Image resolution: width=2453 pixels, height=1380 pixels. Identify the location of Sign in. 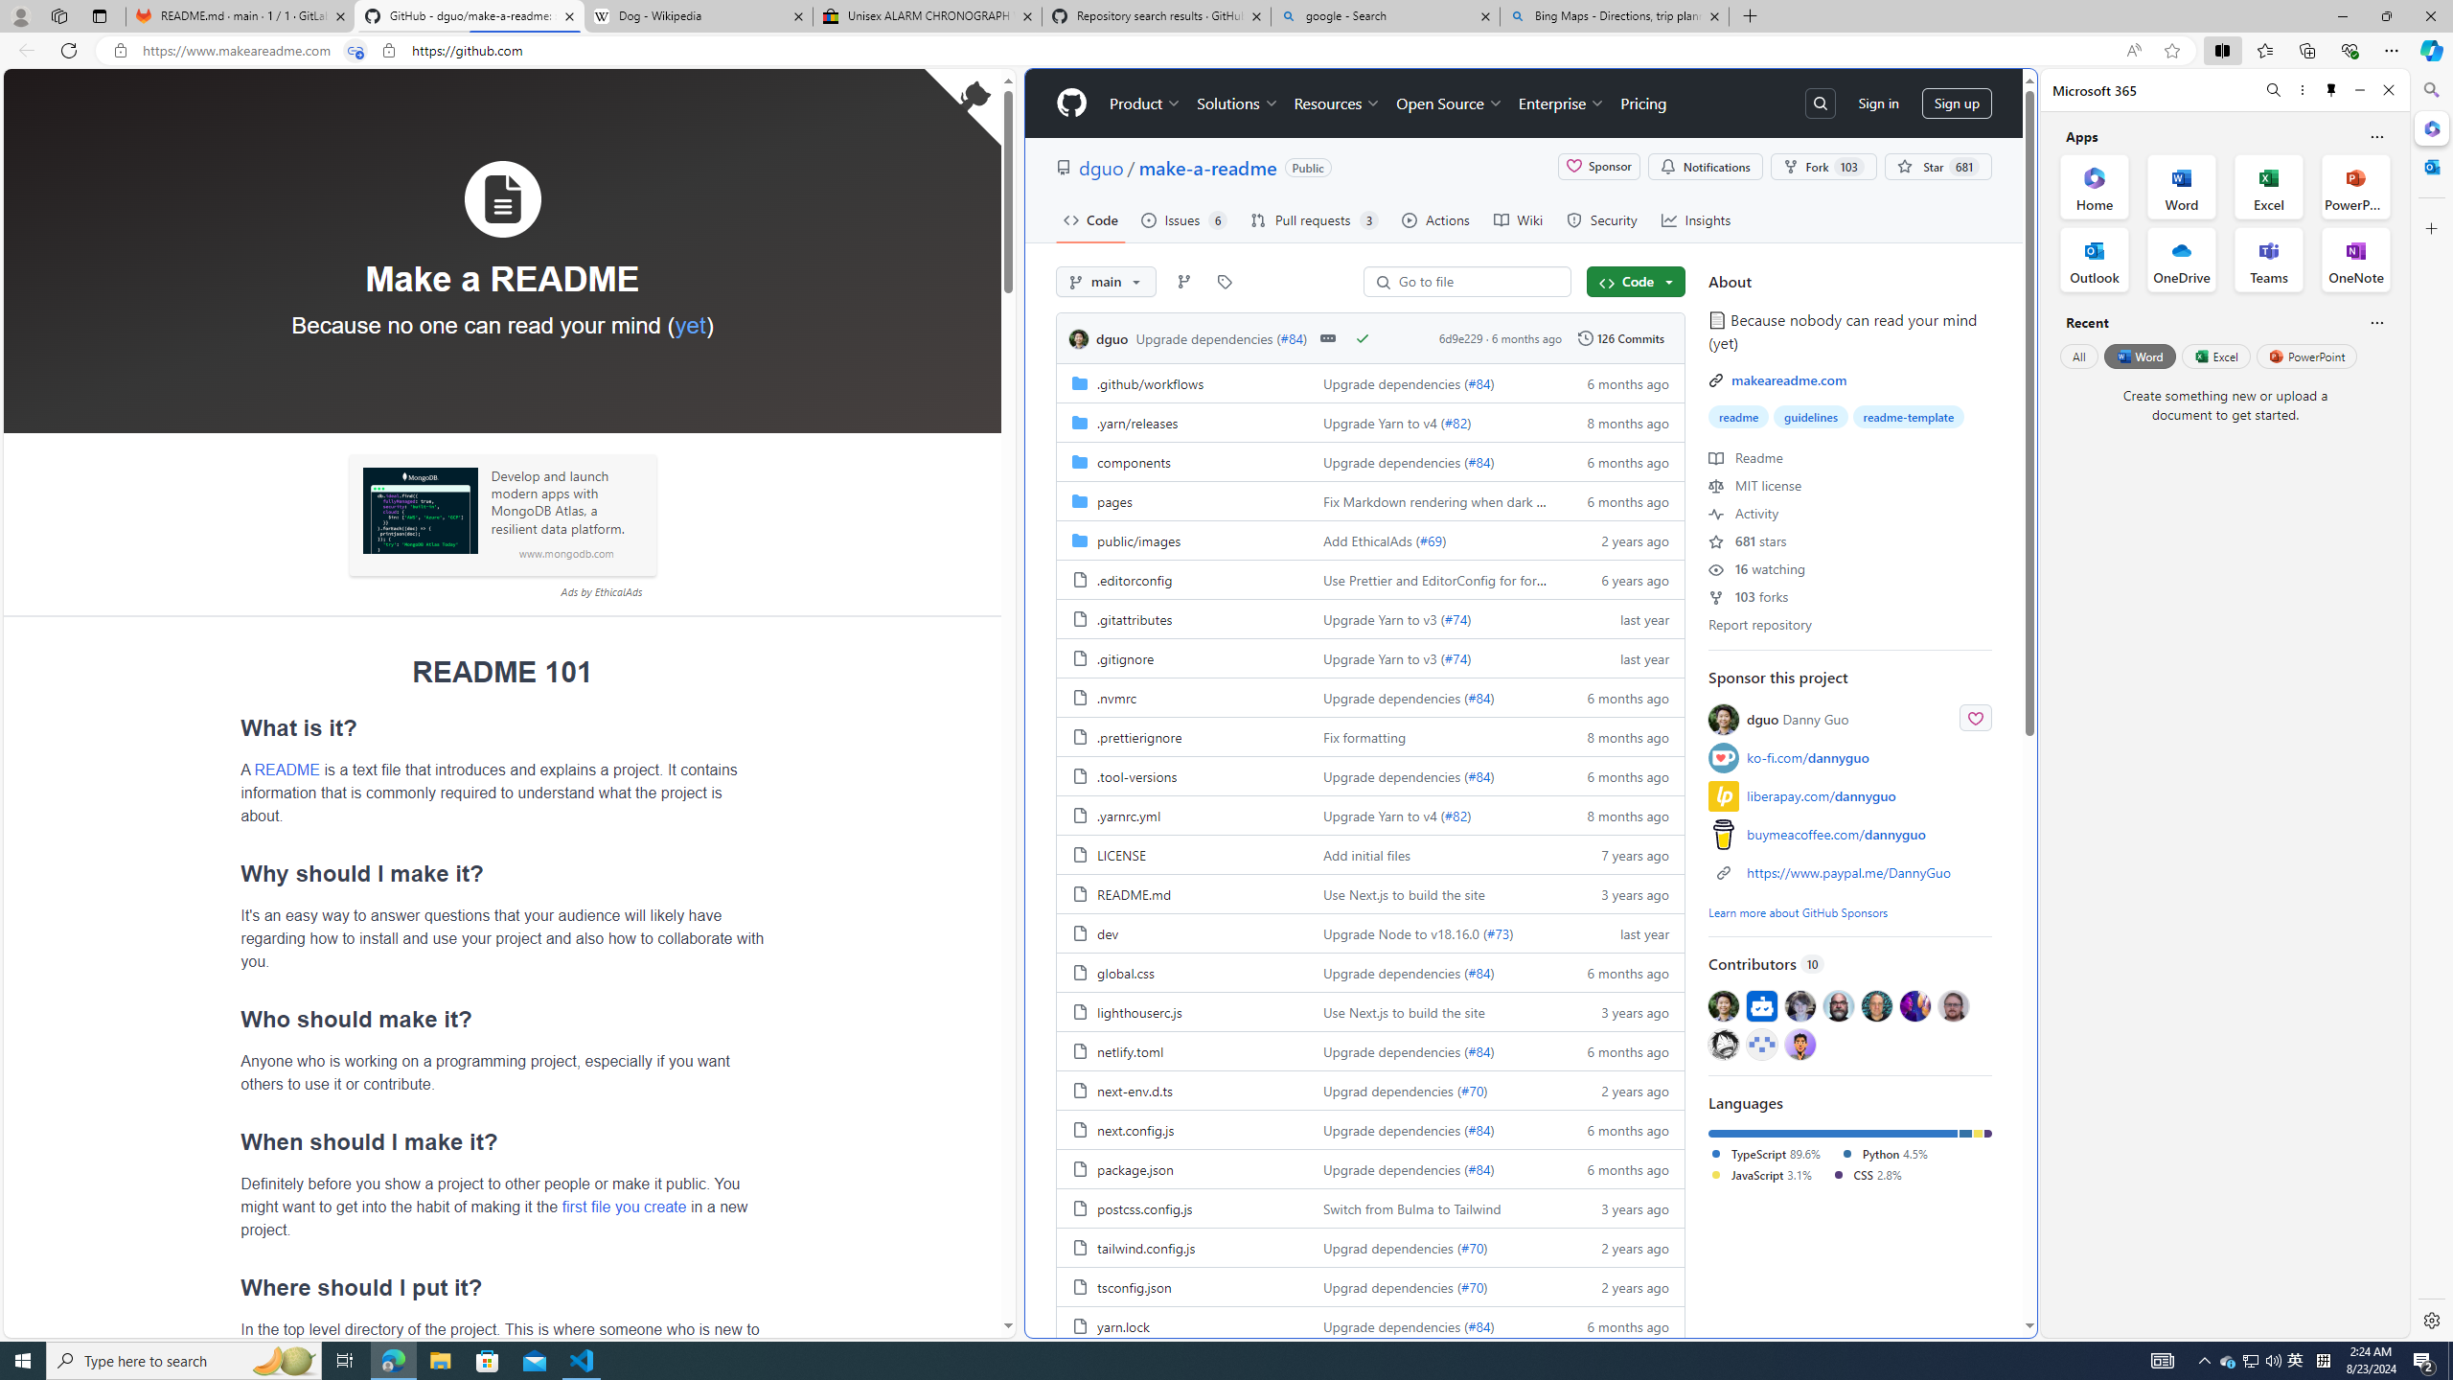
(1878, 103).